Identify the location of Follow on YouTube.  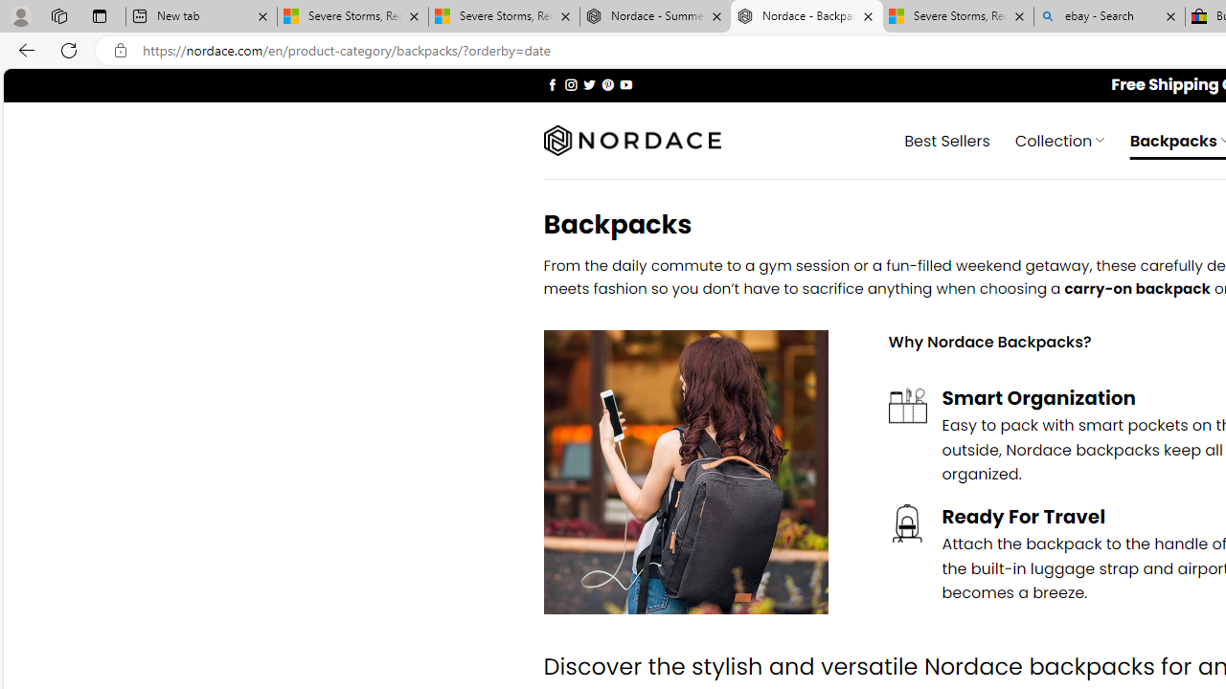
(625, 84).